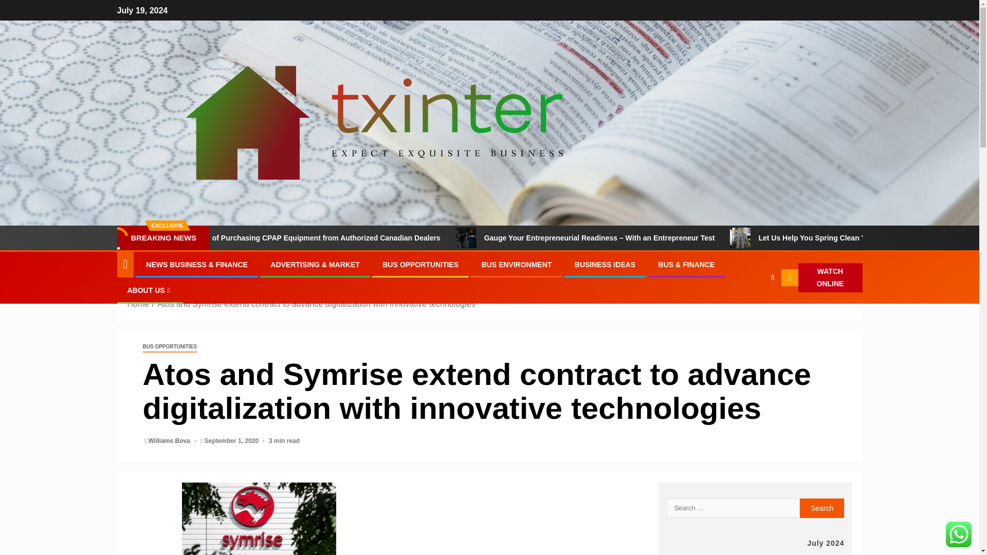  What do you see at coordinates (605, 264) in the screenshot?
I see `BUSINESS IDEAS` at bounding box center [605, 264].